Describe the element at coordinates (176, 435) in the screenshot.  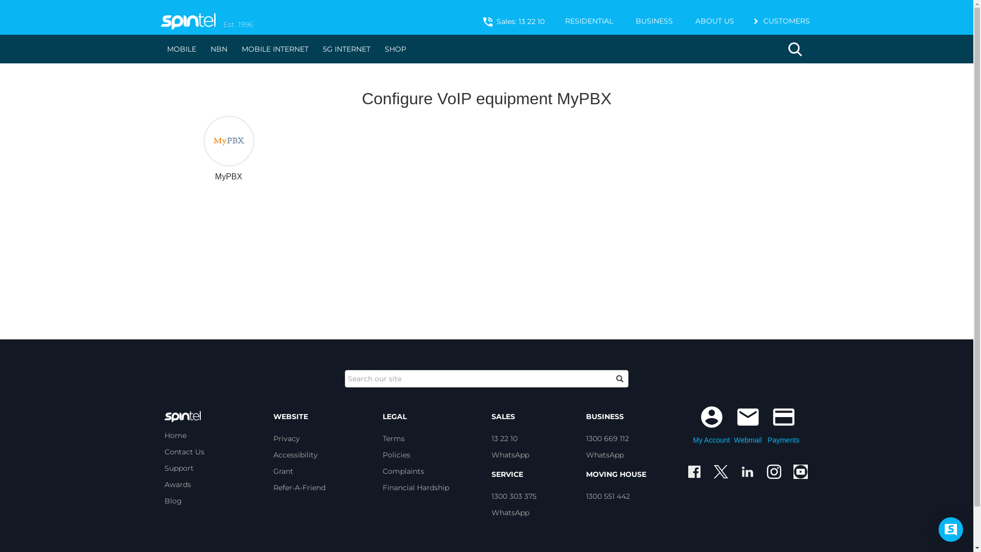
I see `Home` at that location.